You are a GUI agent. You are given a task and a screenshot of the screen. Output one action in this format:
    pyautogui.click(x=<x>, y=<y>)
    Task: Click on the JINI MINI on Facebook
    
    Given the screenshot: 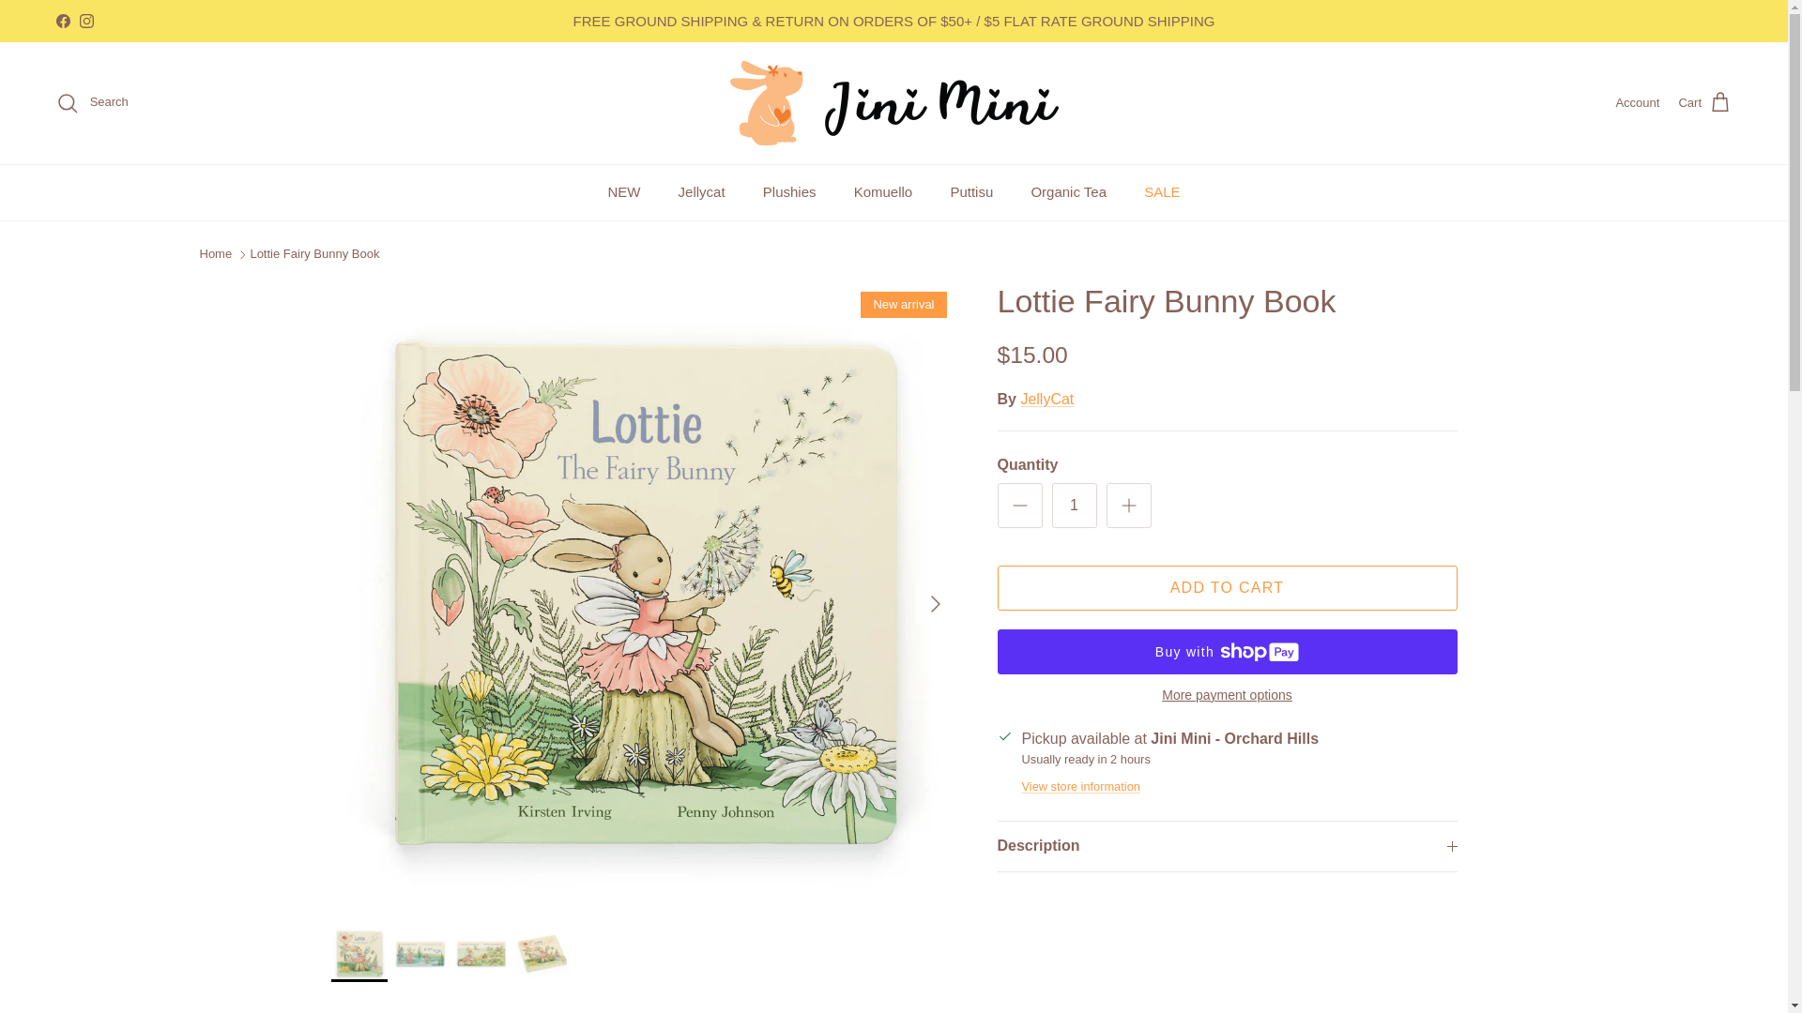 What is the action you would take?
    pyautogui.click(x=62, y=21)
    